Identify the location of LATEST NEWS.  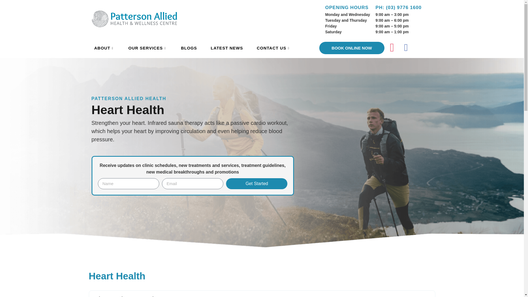
(227, 48).